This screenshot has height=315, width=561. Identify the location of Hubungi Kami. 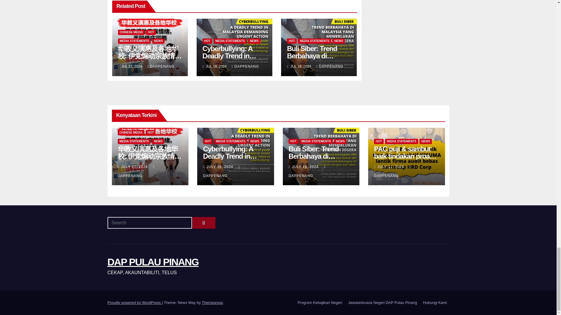
(435, 303).